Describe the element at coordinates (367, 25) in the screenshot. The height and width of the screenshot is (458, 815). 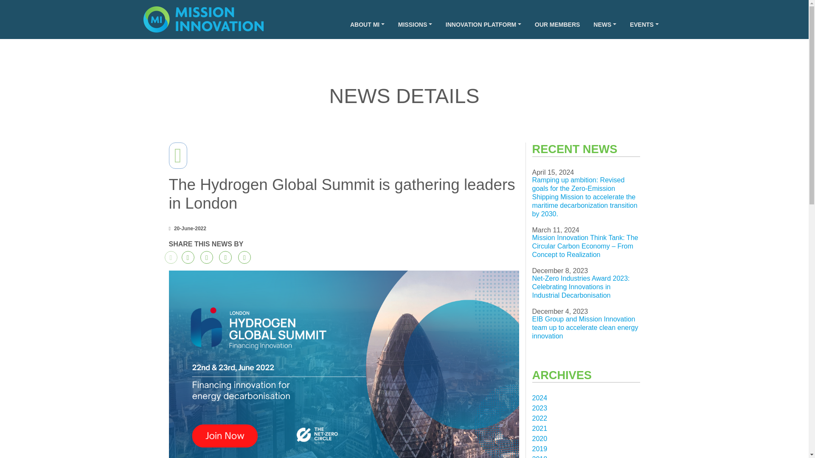
I see `About MI` at that location.